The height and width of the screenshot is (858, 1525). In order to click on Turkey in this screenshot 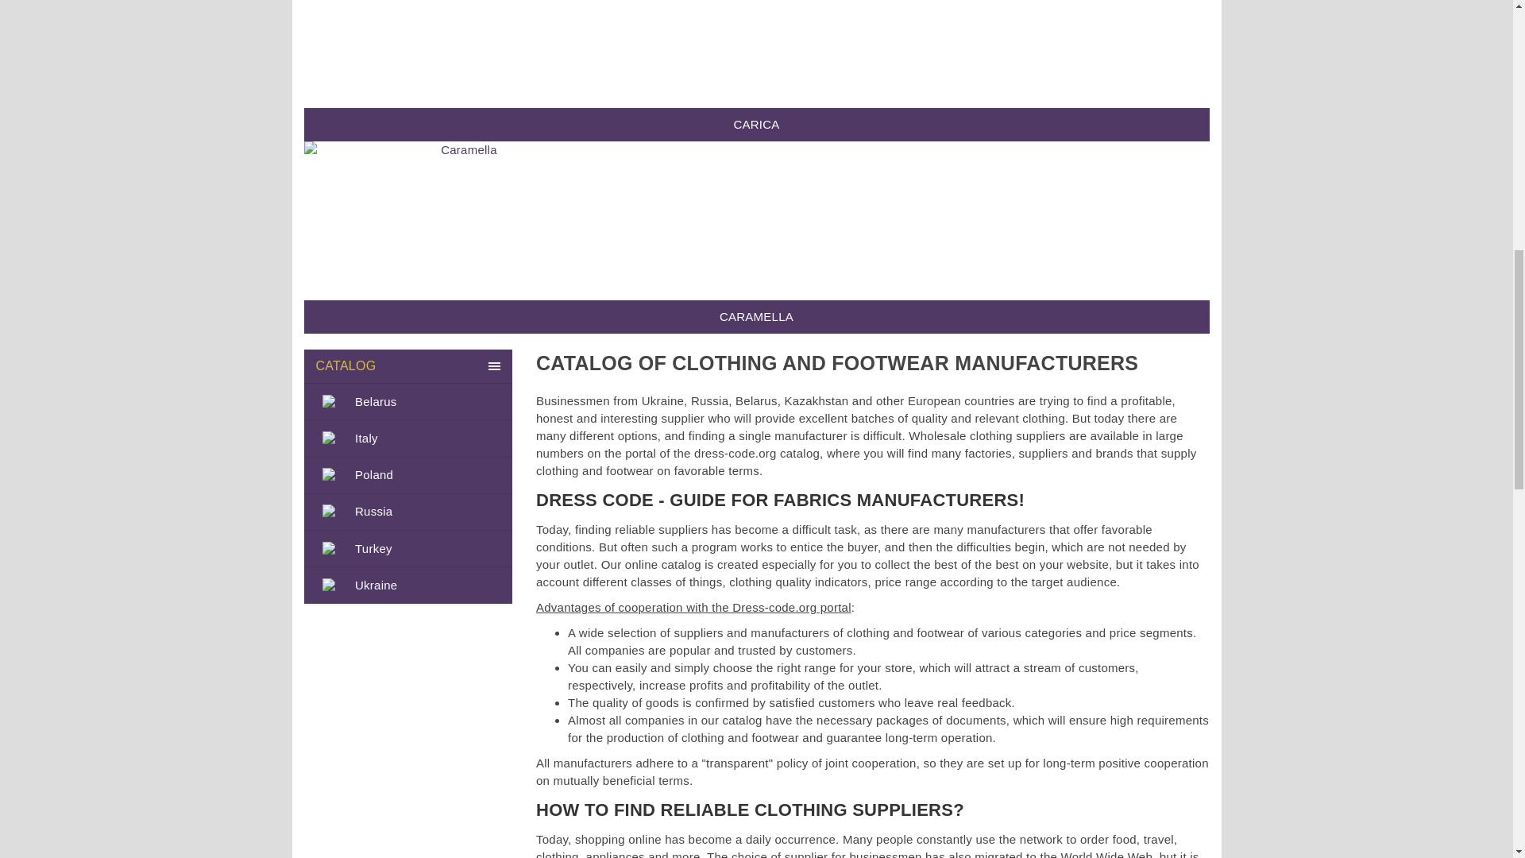, I will do `click(408, 548)`.